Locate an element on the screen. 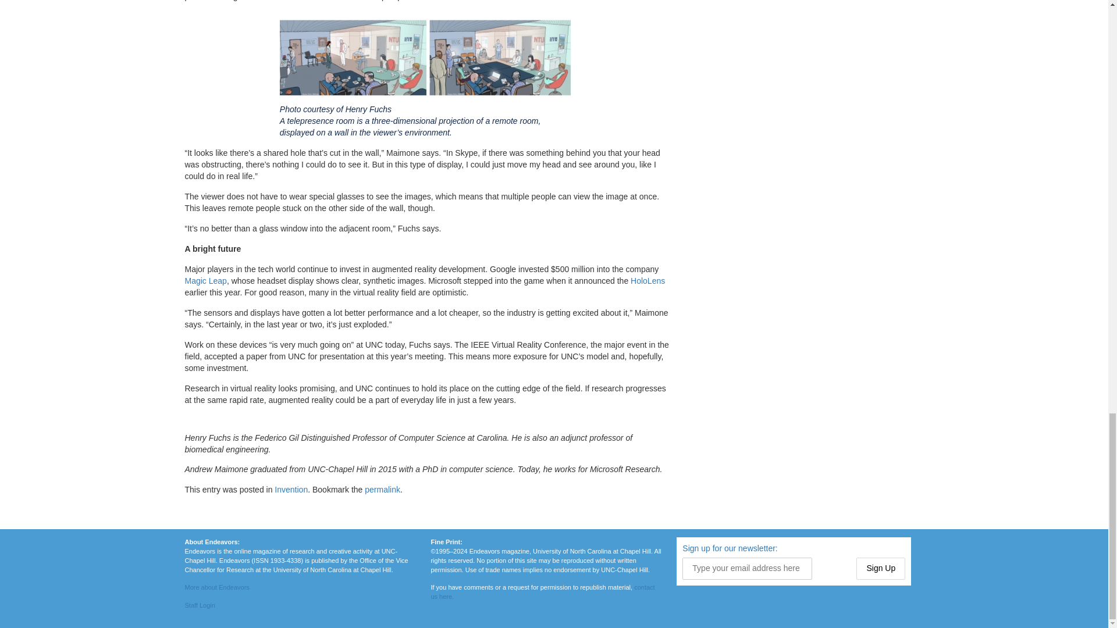 The height and width of the screenshot is (628, 1117). More about Endeavors is located at coordinates (217, 587).